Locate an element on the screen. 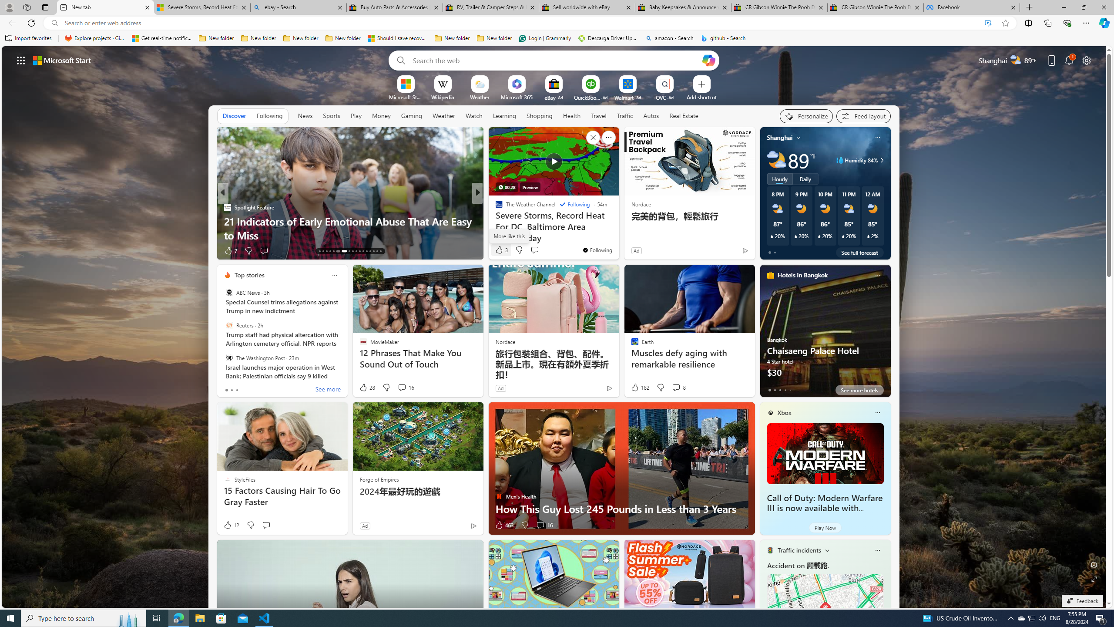  Humidity 84% is located at coordinates (881, 160).